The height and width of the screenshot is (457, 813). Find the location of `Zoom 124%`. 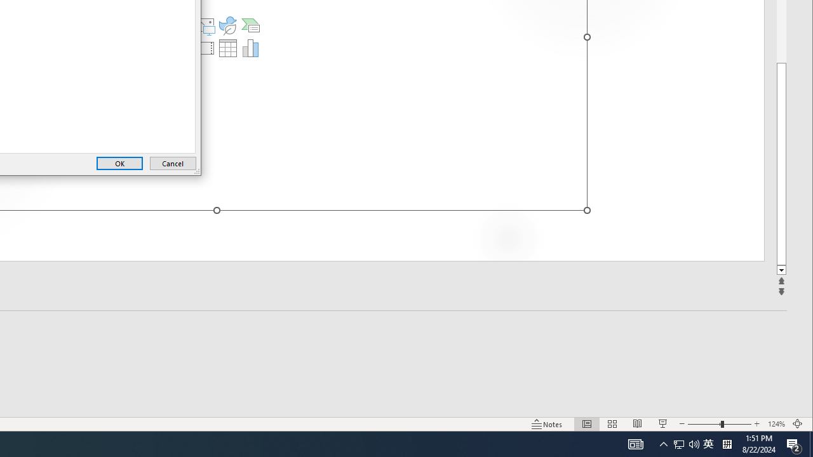

Zoom 124% is located at coordinates (776, 424).